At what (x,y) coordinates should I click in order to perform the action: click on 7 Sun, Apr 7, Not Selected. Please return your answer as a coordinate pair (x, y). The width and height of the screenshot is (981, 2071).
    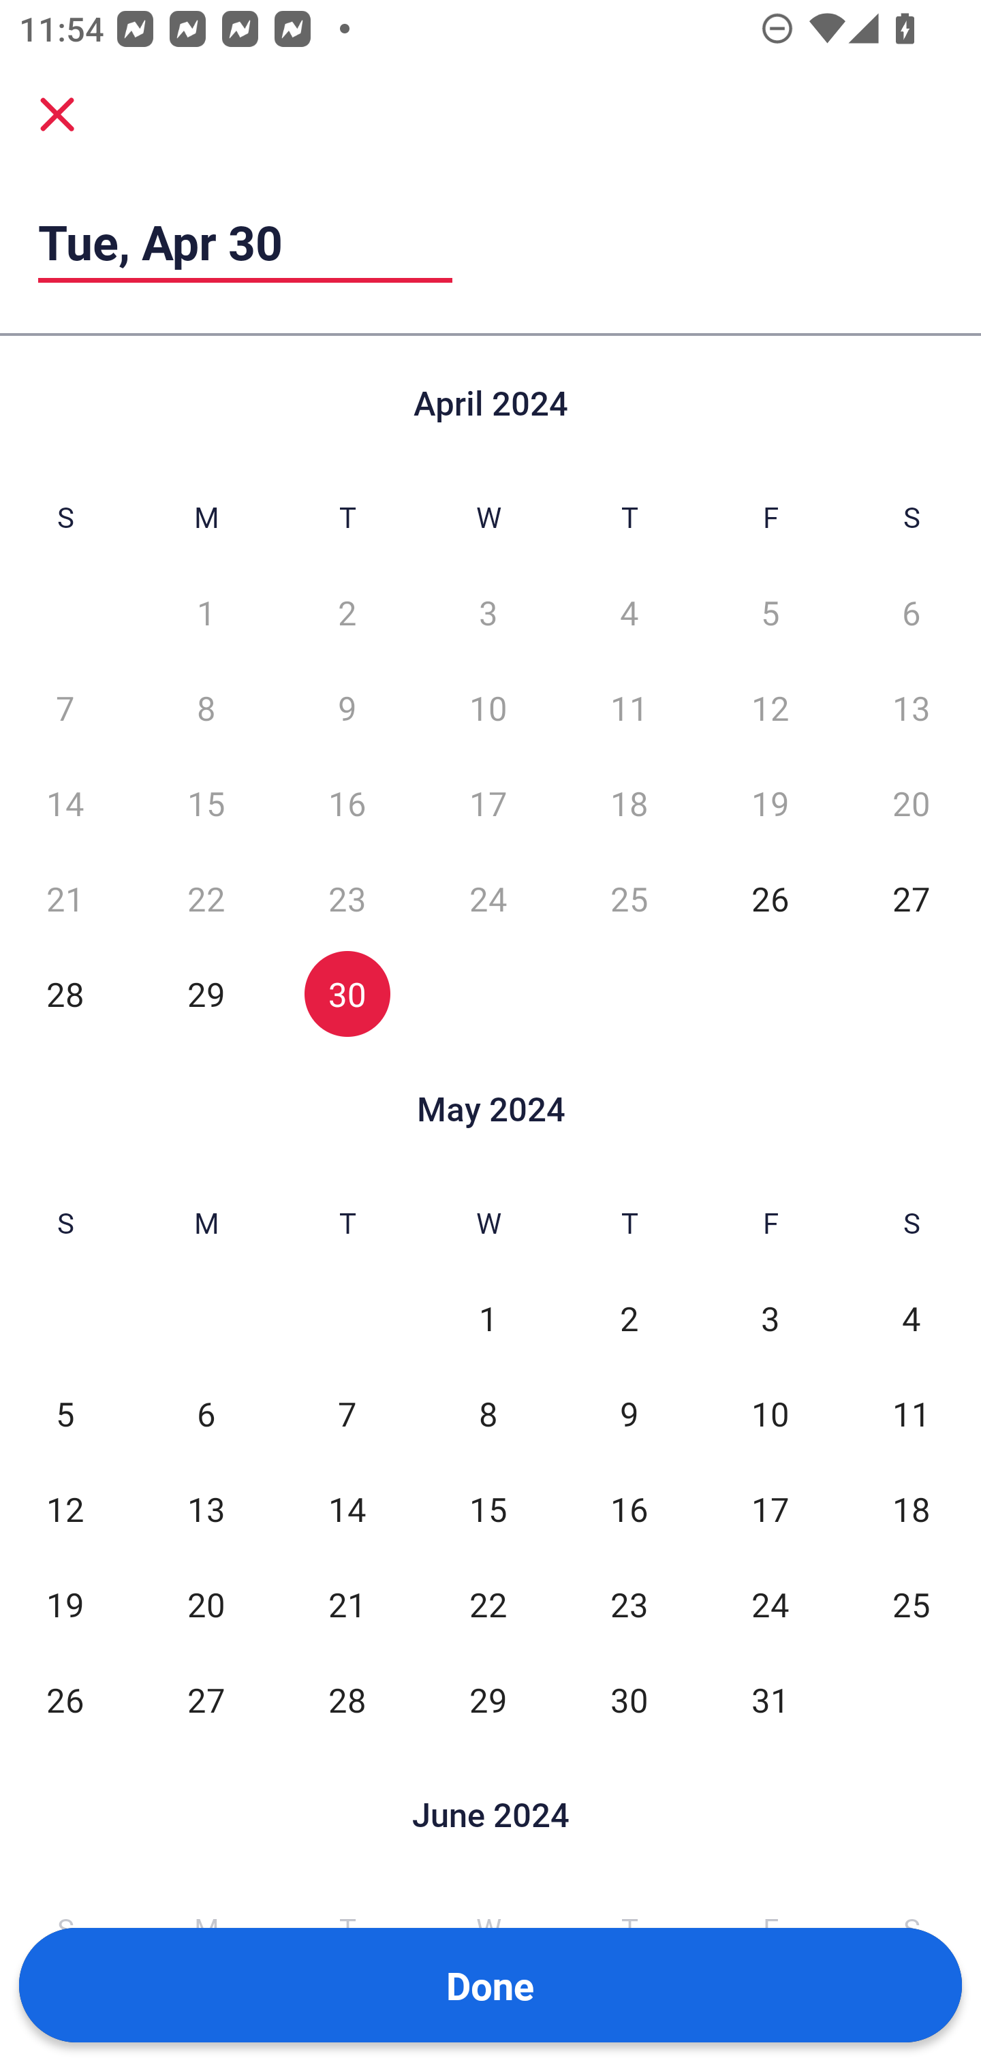
    Looking at the image, I should click on (65, 708).